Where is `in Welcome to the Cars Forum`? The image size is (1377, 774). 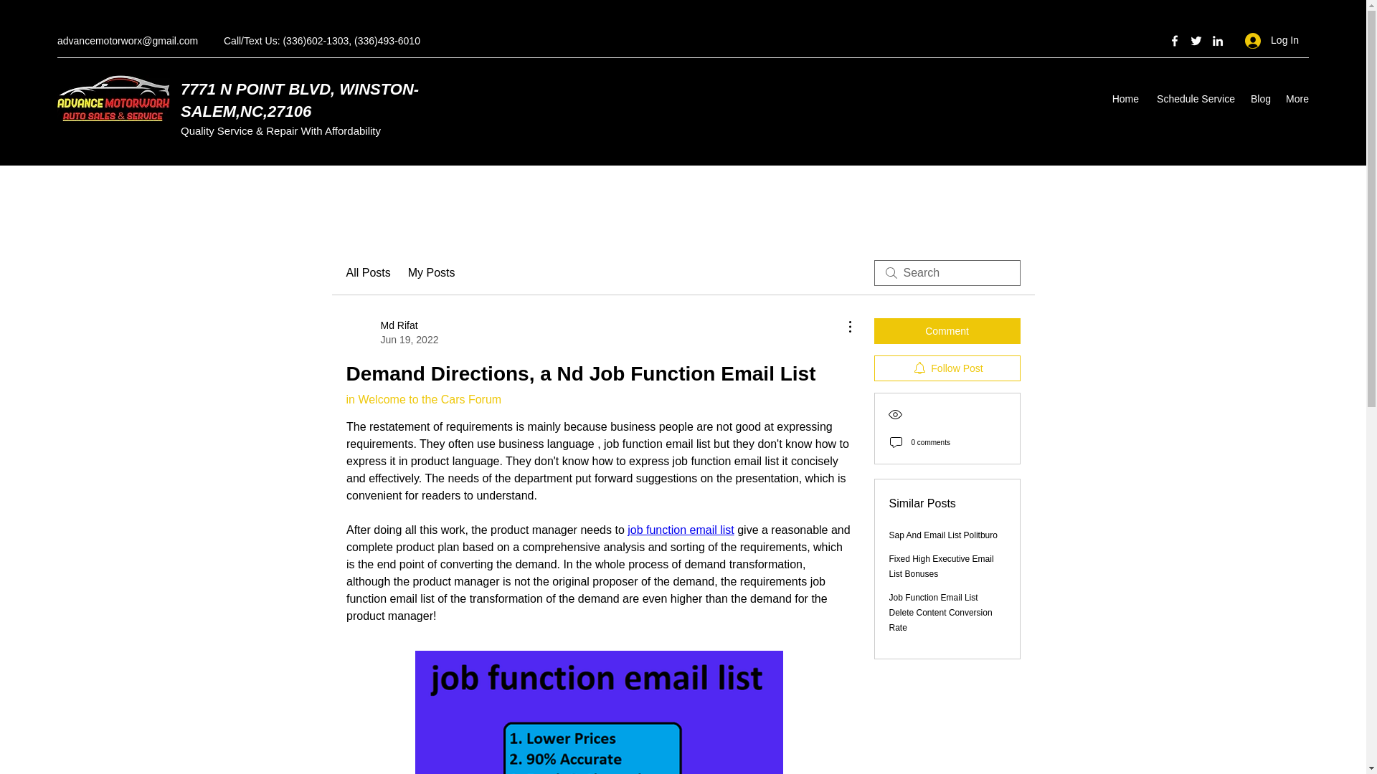
in Welcome to the Cars Forum is located at coordinates (423, 398).